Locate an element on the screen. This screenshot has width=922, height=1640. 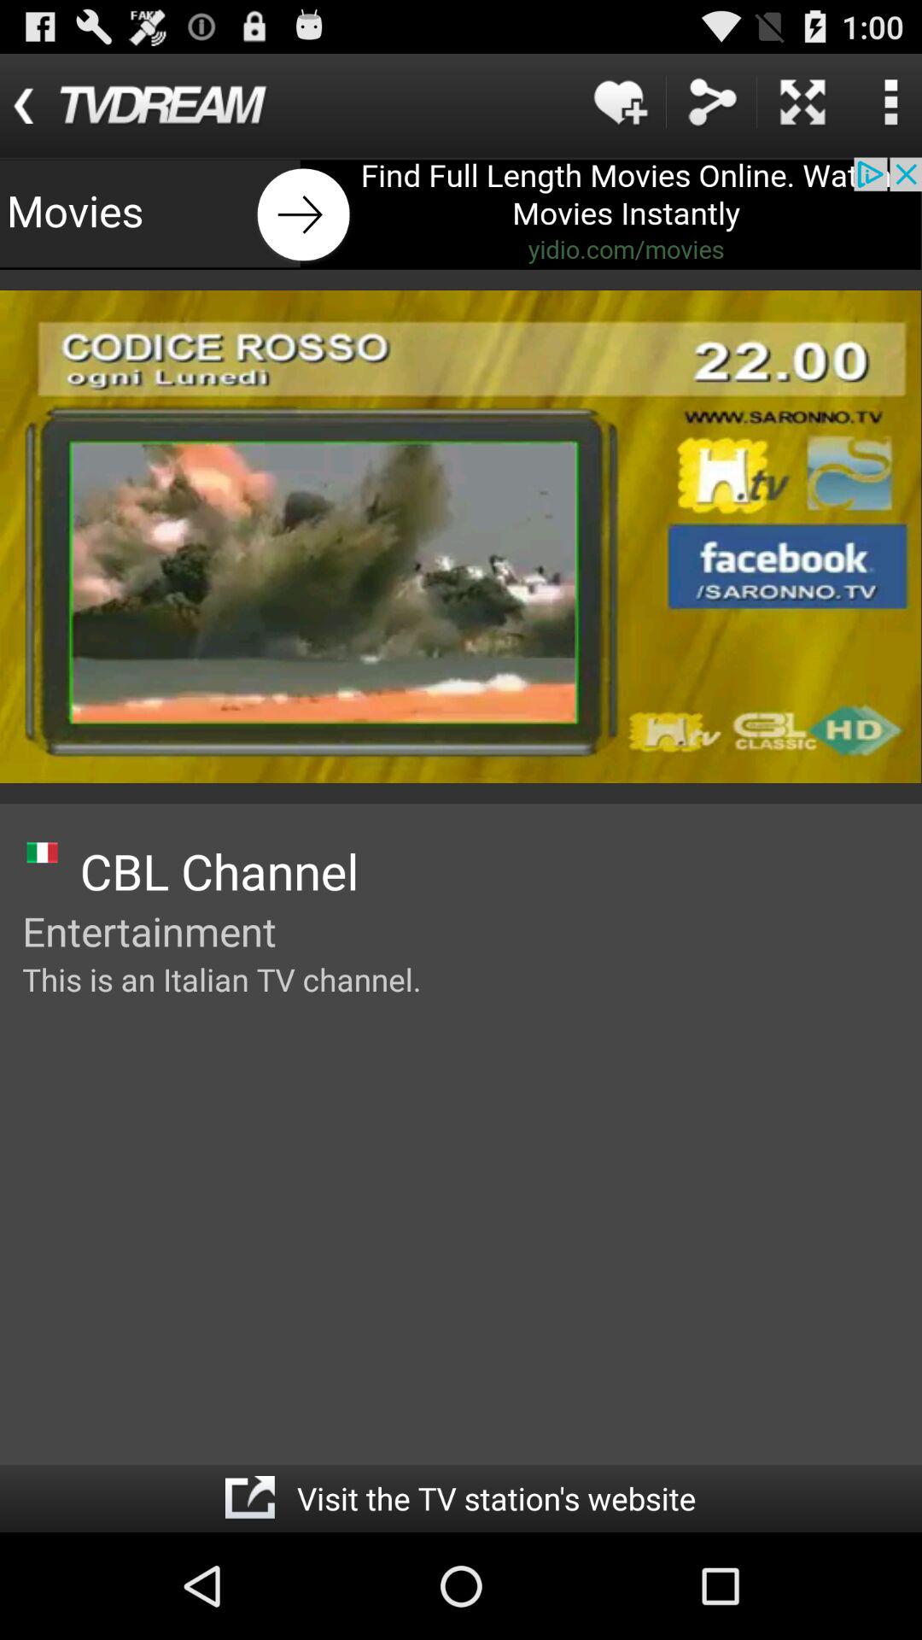
advertisement is located at coordinates (461, 214).